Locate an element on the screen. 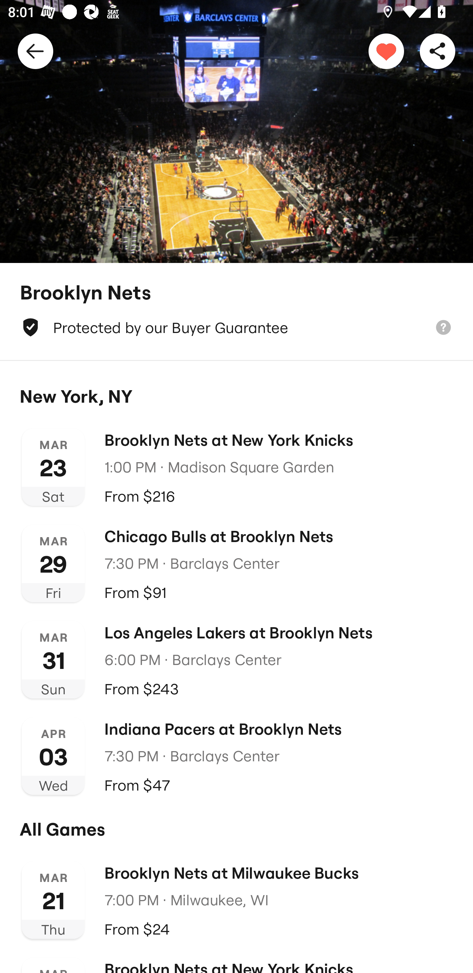 Image resolution: width=473 pixels, height=973 pixels. Share this performer is located at coordinates (438, 51).